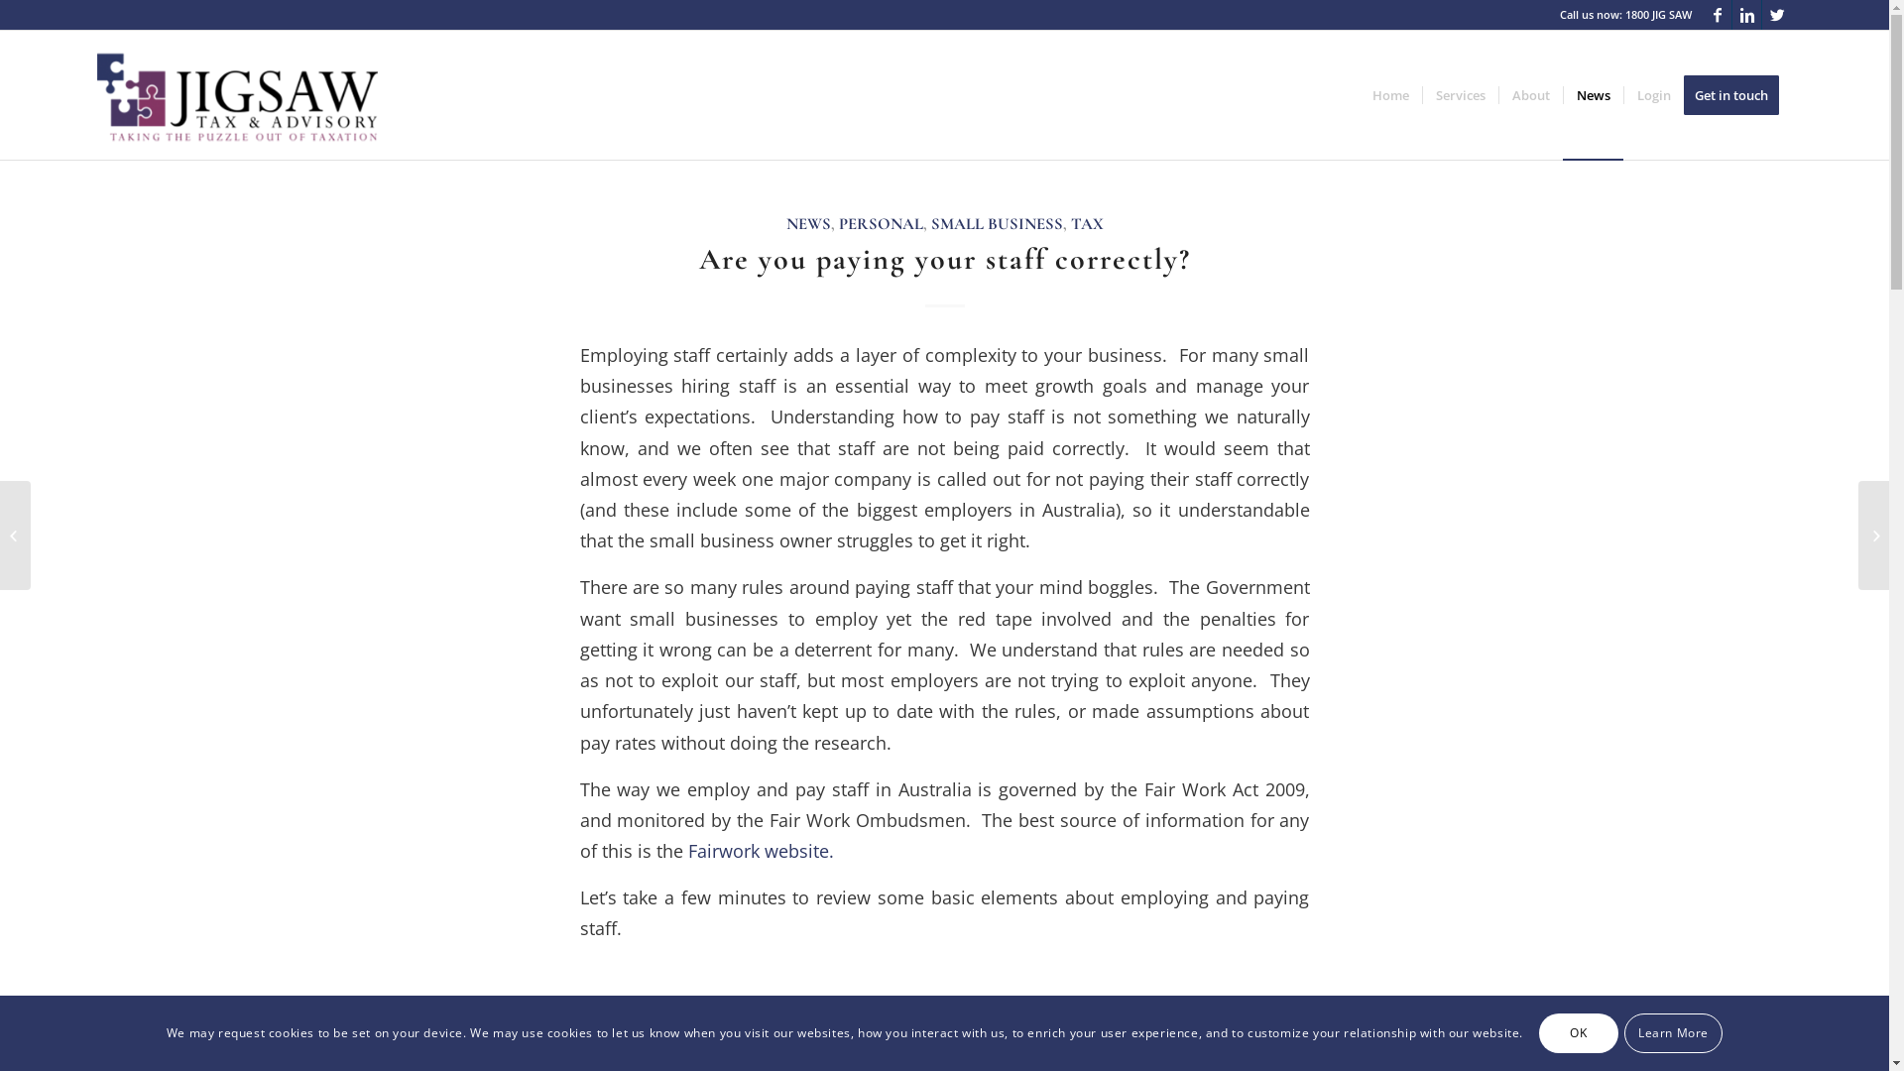 The height and width of the screenshot is (1071, 1904). I want to click on NEWS, so click(807, 224).